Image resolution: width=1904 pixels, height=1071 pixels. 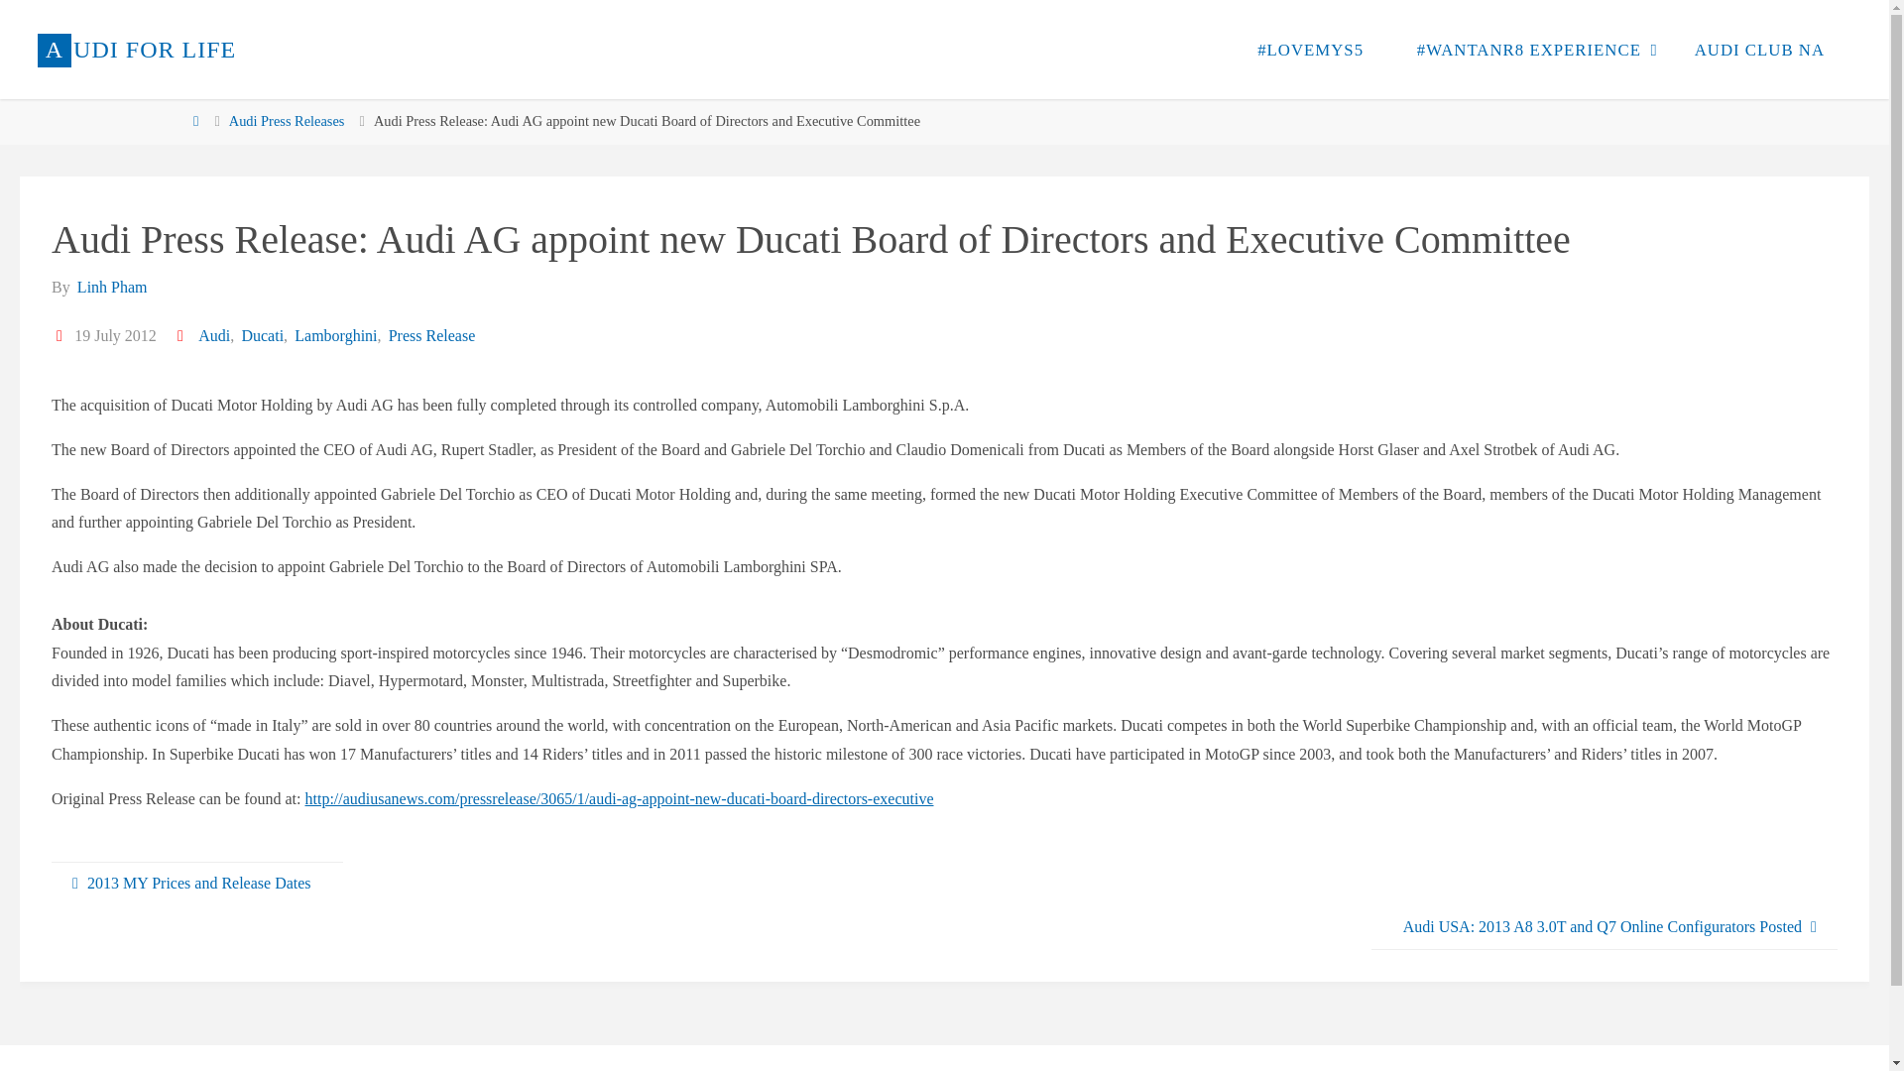 What do you see at coordinates (194, 121) in the screenshot?
I see `Home` at bounding box center [194, 121].